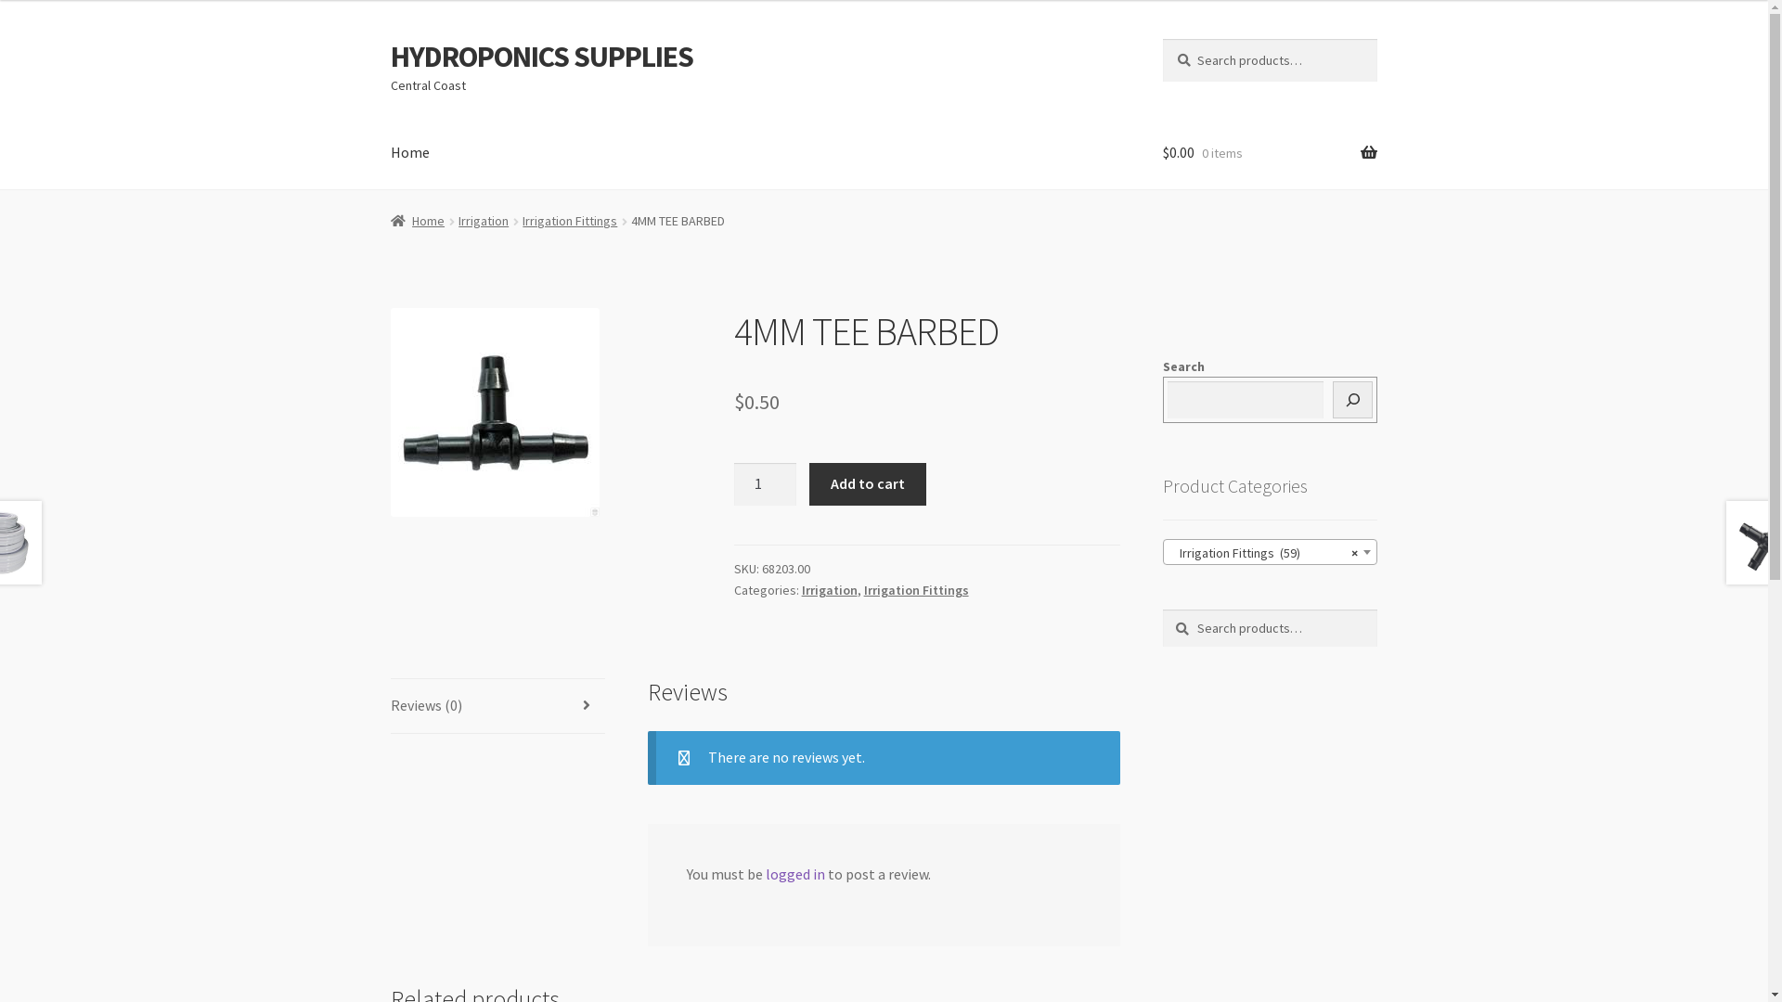 This screenshot has height=1002, width=1782. Describe the element at coordinates (795, 874) in the screenshot. I see `logged in` at that location.